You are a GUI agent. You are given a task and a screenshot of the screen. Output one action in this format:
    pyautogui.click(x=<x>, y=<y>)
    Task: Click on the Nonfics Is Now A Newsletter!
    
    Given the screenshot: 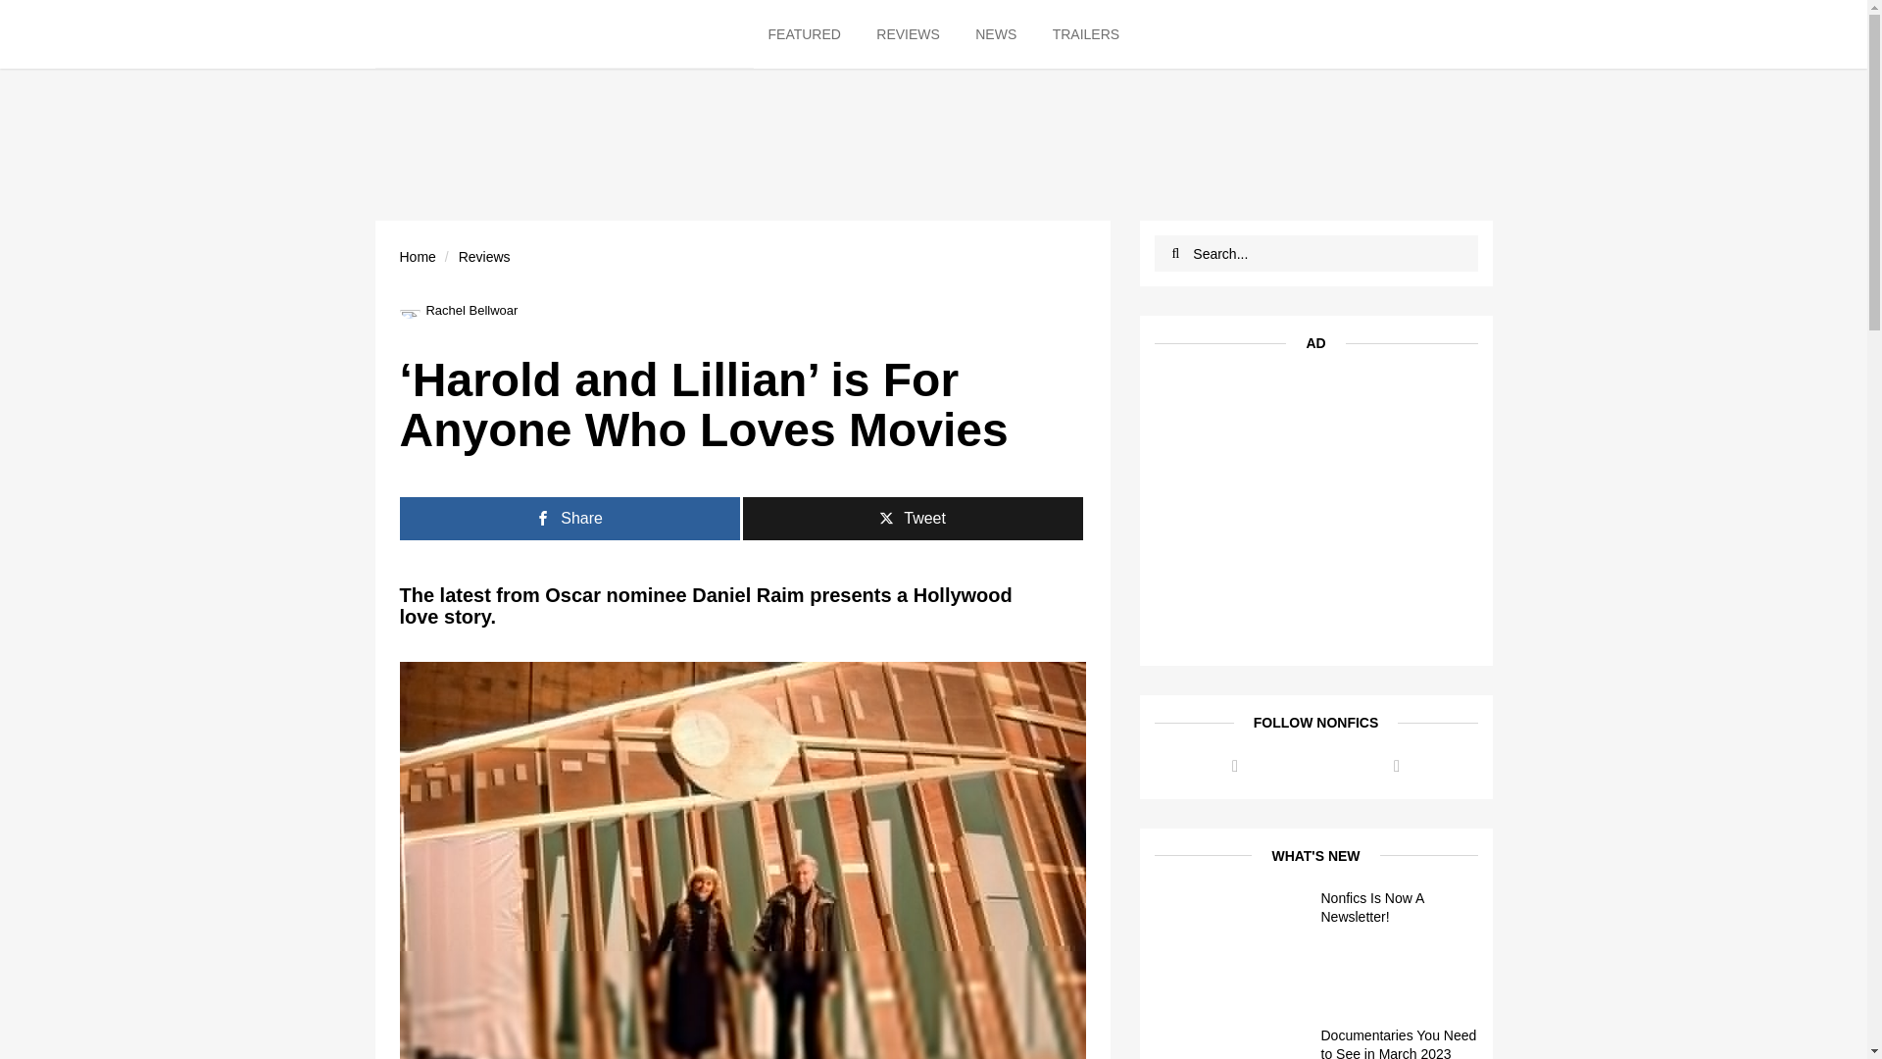 What is the action you would take?
    pyautogui.click(x=1399, y=908)
    